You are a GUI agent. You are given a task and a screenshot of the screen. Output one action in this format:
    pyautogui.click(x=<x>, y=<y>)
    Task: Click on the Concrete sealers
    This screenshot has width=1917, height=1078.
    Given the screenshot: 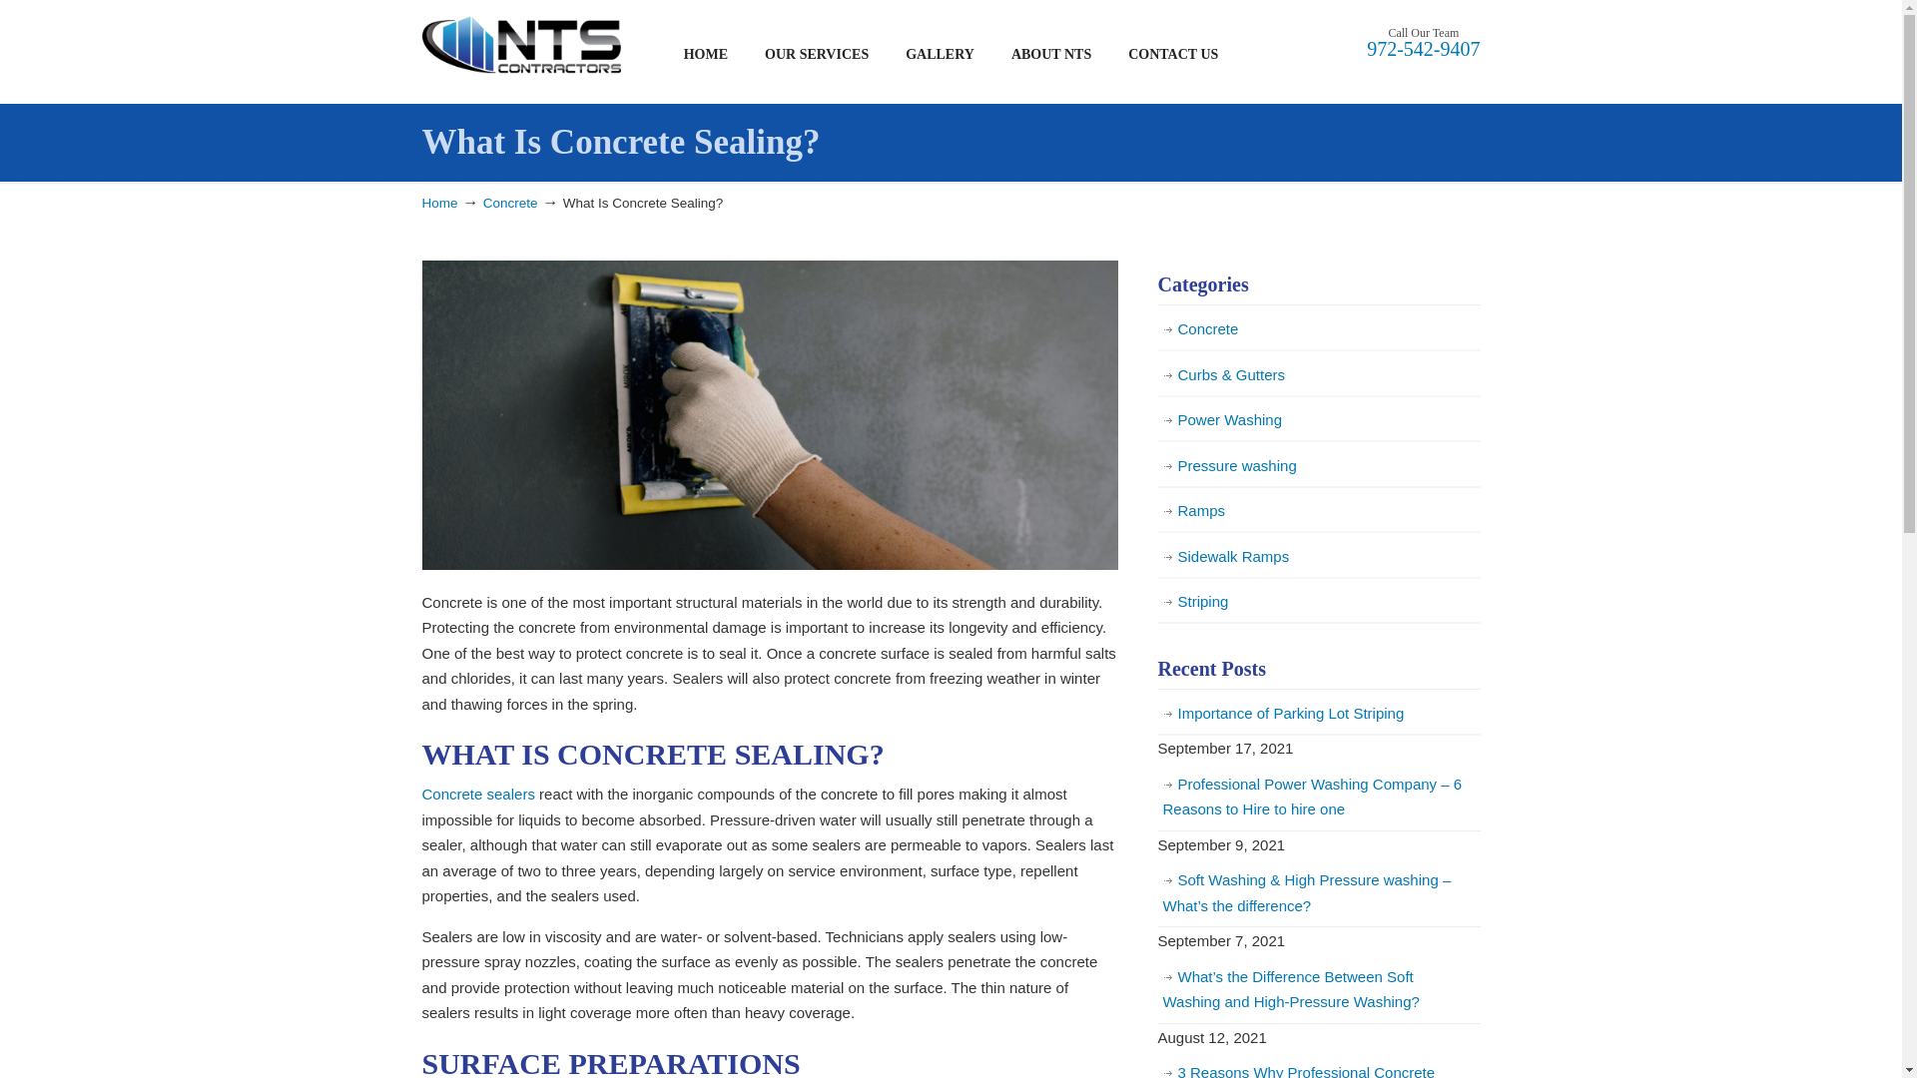 What is the action you would take?
    pyautogui.click(x=477, y=794)
    